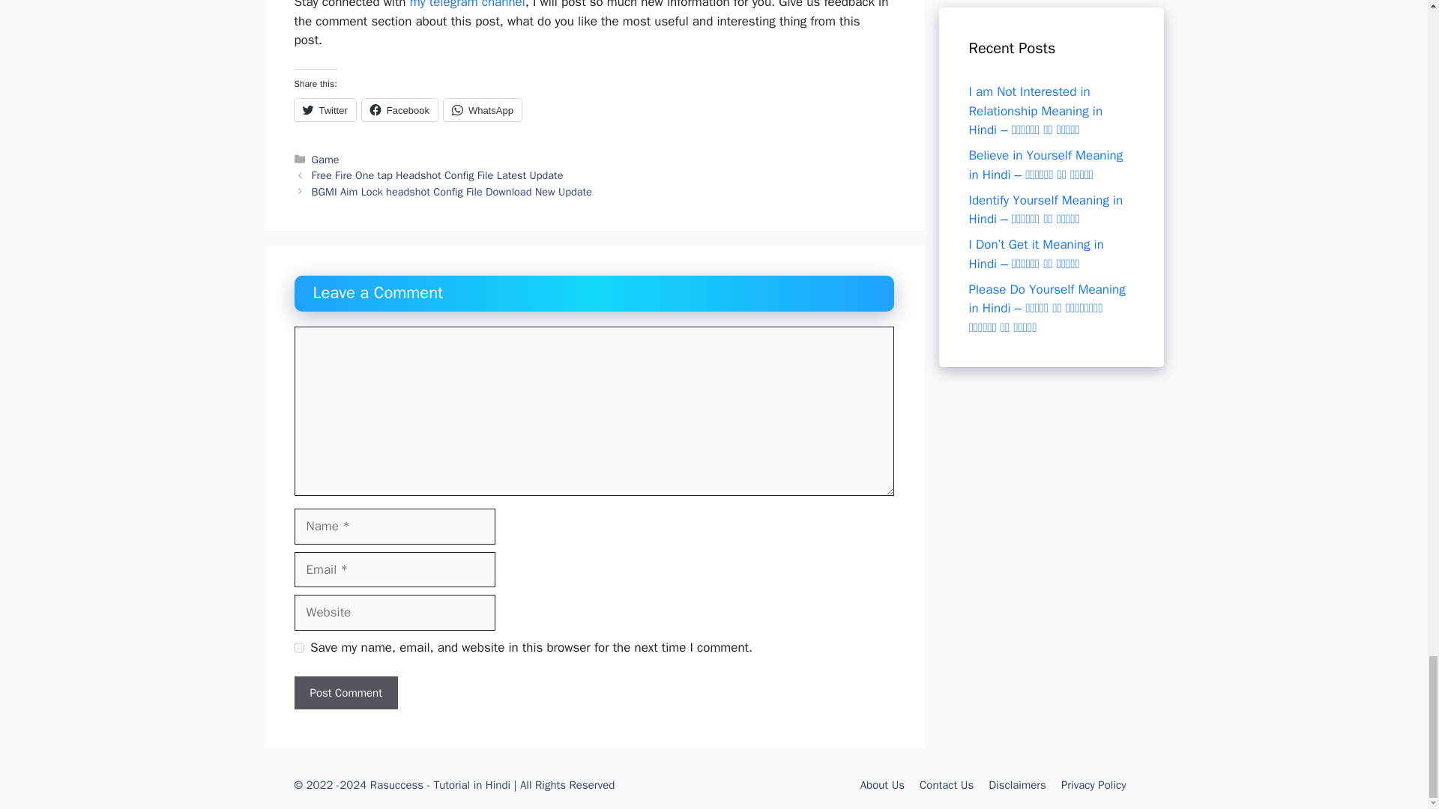  Describe the element at coordinates (946, 785) in the screenshot. I see `Contact Us` at that location.